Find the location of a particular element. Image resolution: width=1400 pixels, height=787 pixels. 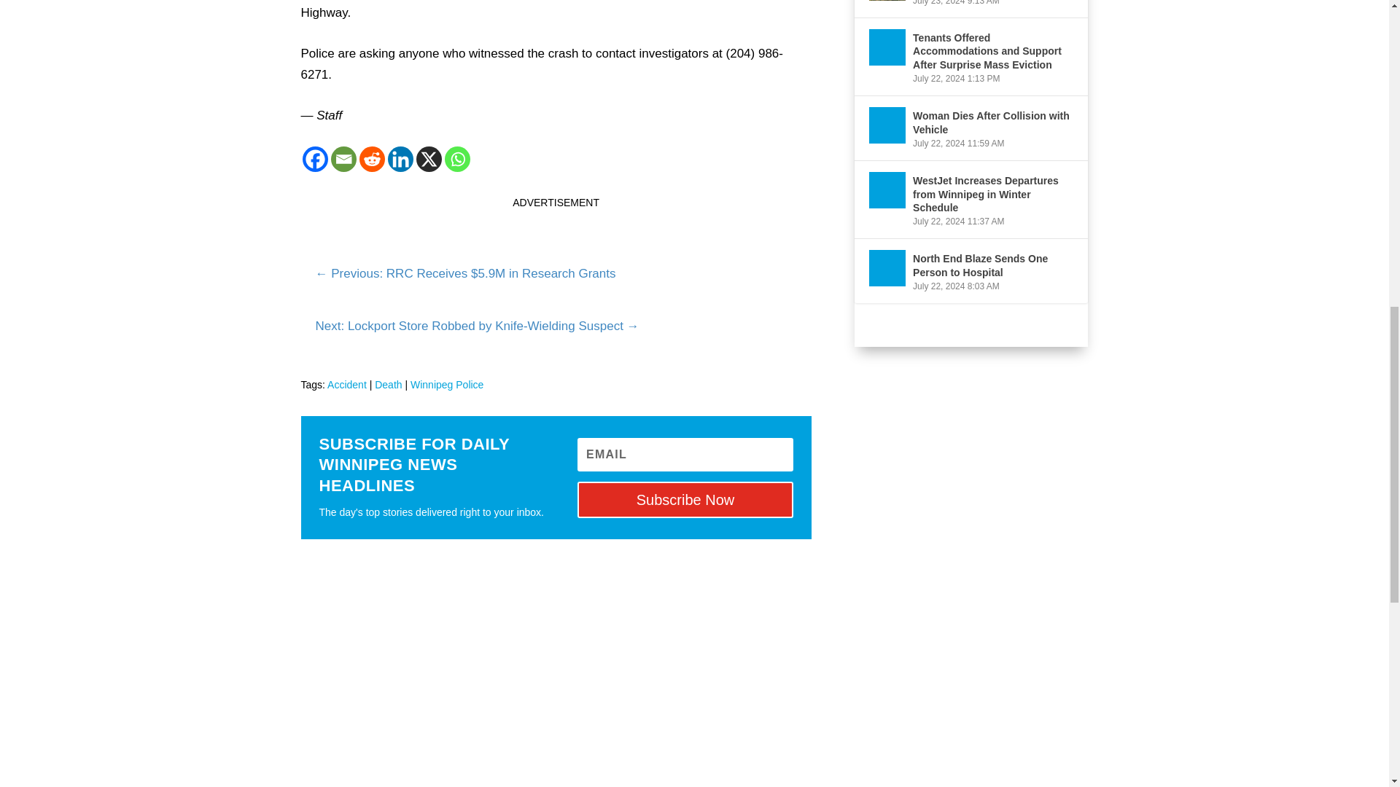

Woman Dies After Collision with Vehicle is located at coordinates (887, 125).